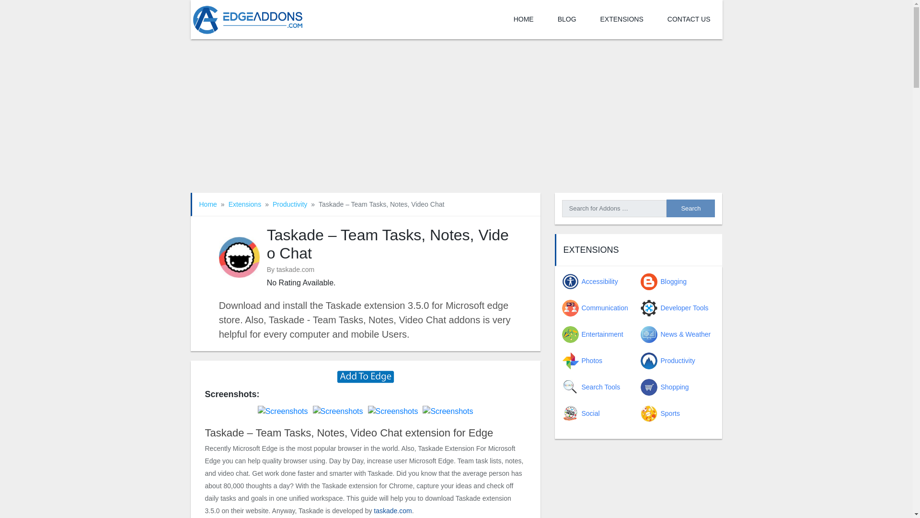 The width and height of the screenshot is (920, 518). What do you see at coordinates (622, 20) in the screenshot?
I see `EXTENSIONS` at bounding box center [622, 20].